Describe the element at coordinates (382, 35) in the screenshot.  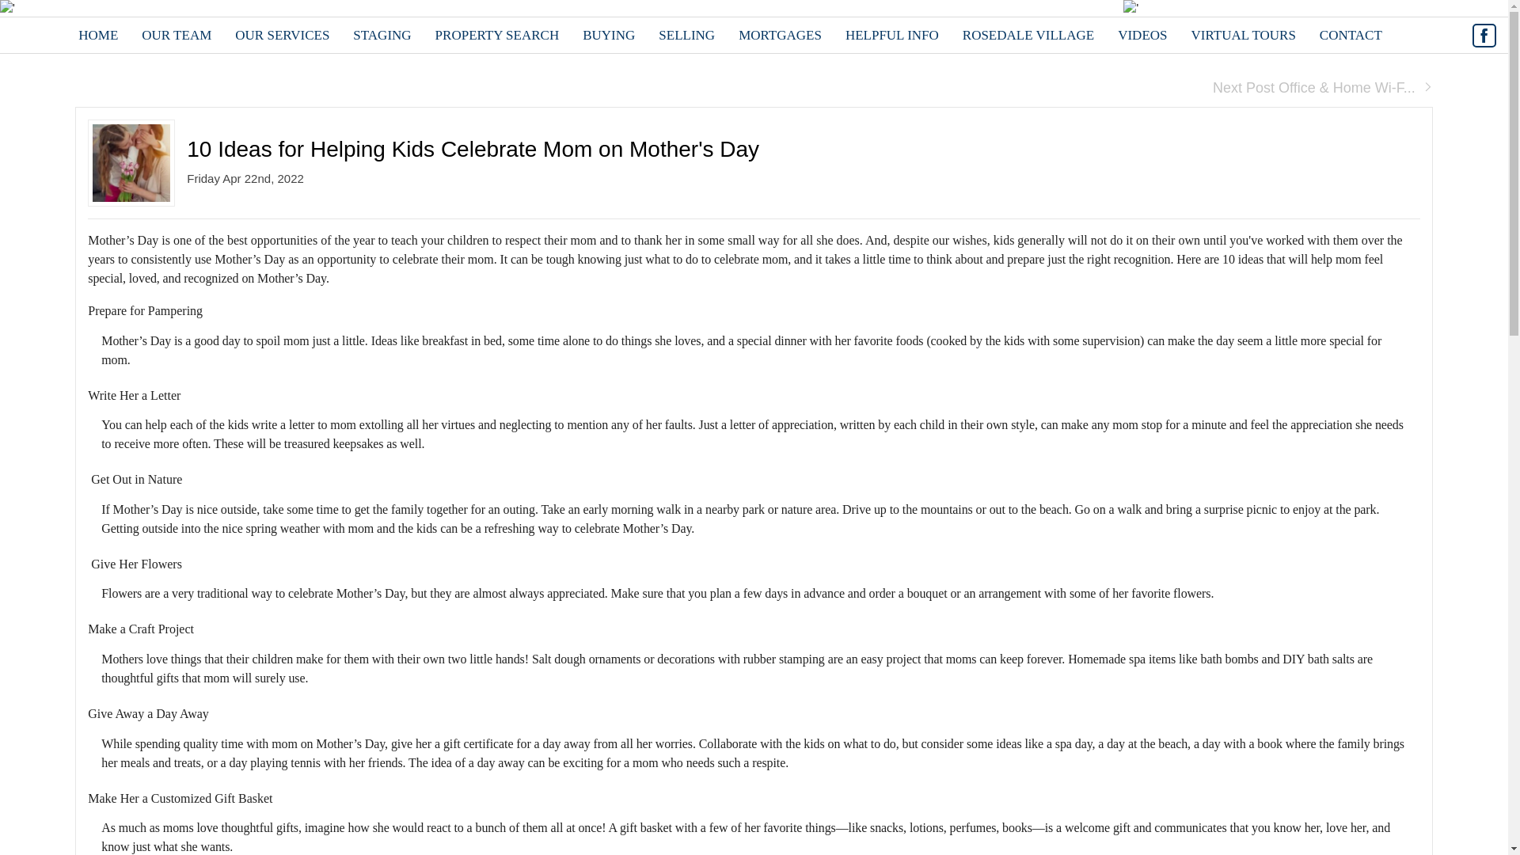
I see `STAGING` at that location.